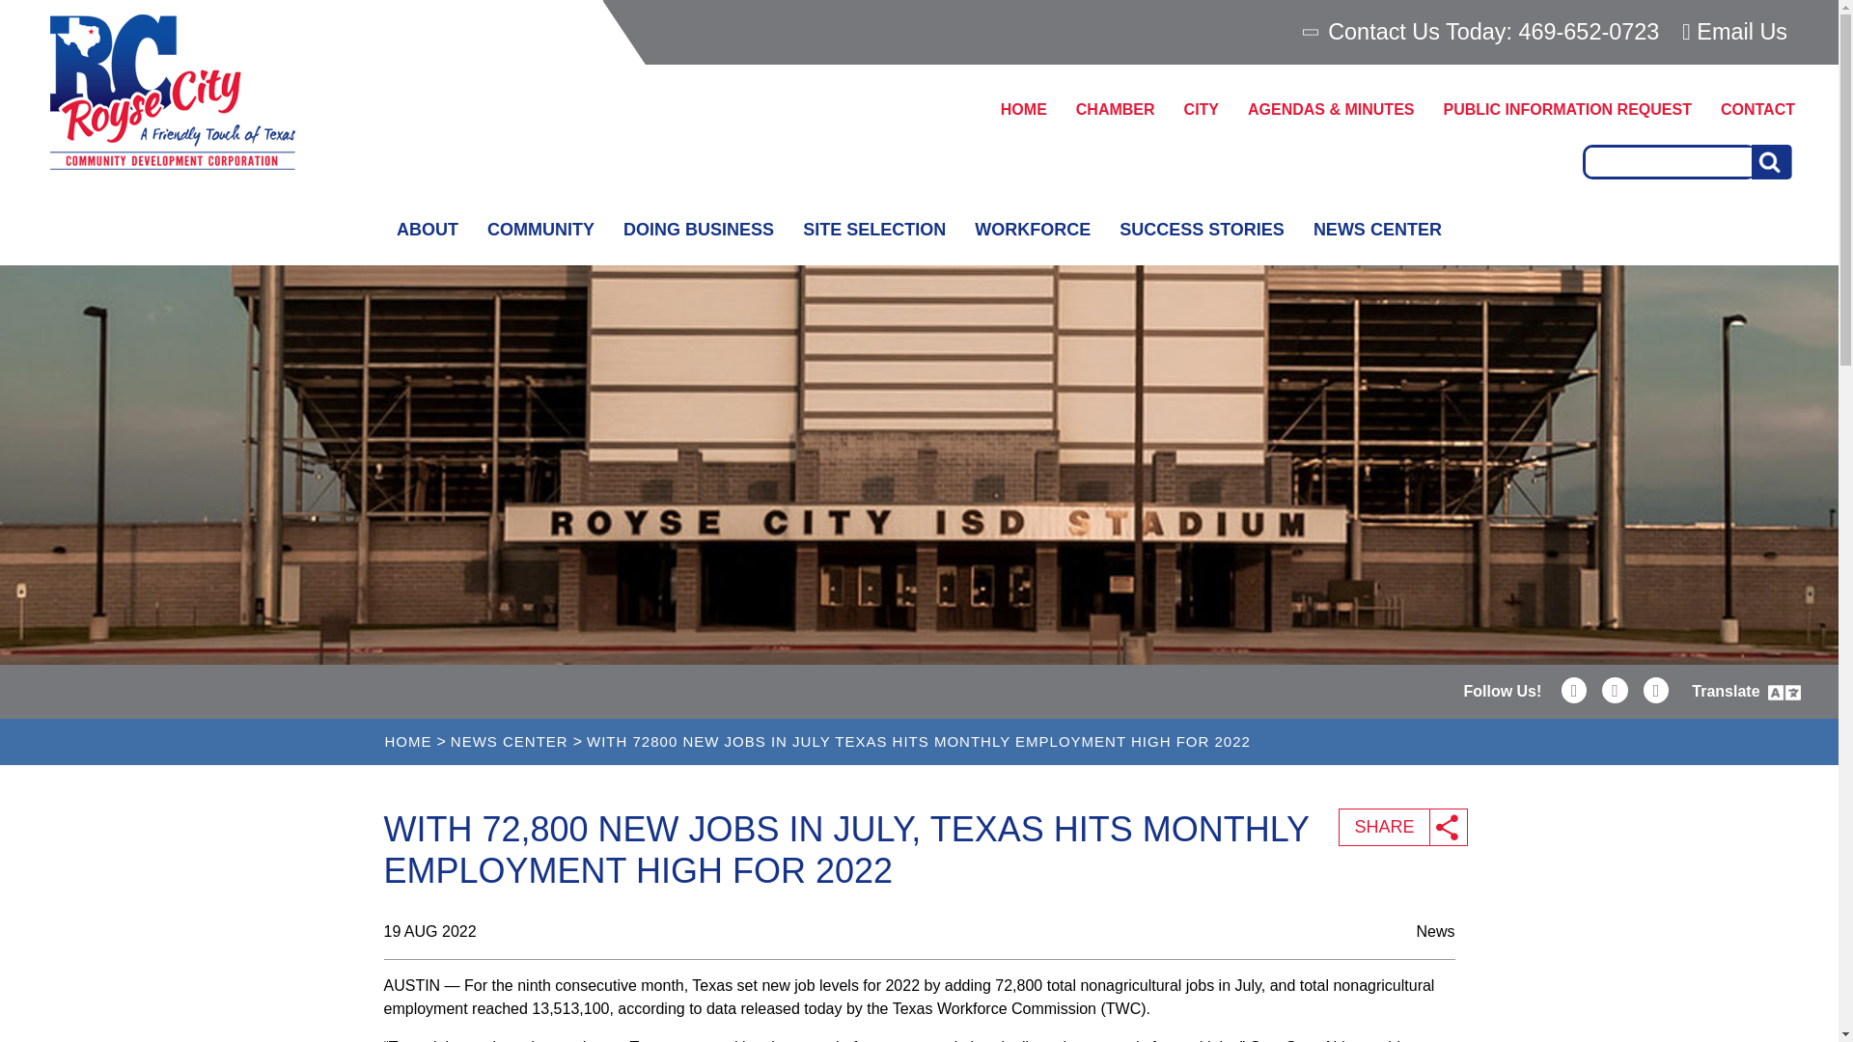 The image size is (1853, 1042). Describe the element at coordinates (1482, 32) in the screenshot. I see `Contact Us Today: 469-652-0723` at that location.